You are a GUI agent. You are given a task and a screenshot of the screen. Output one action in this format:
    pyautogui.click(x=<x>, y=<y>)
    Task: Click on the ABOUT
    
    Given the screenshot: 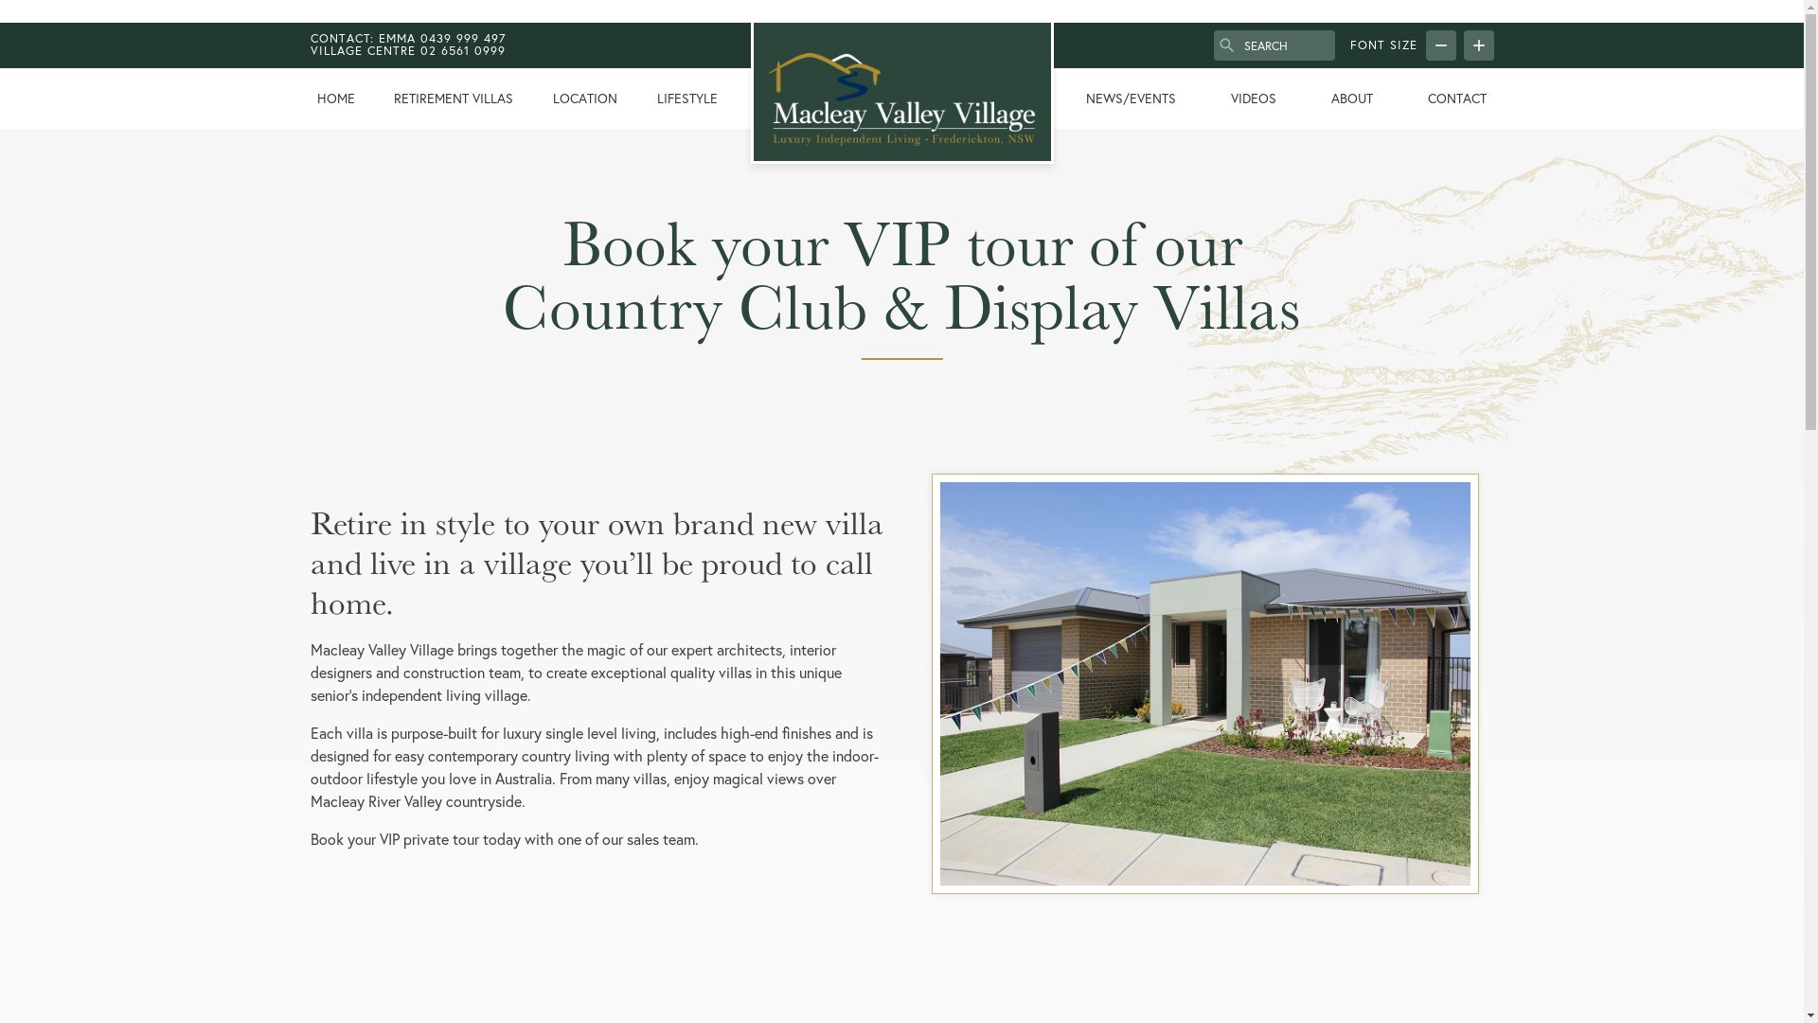 What is the action you would take?
    pyautogui.click(x=1352, y=99)
    